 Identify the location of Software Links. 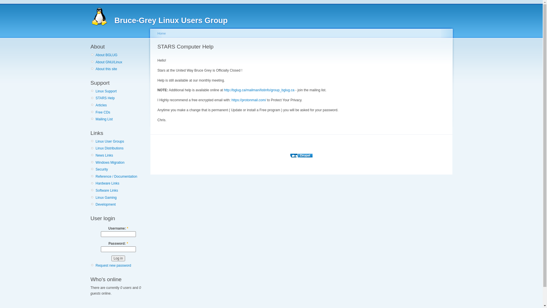
(121, 191).